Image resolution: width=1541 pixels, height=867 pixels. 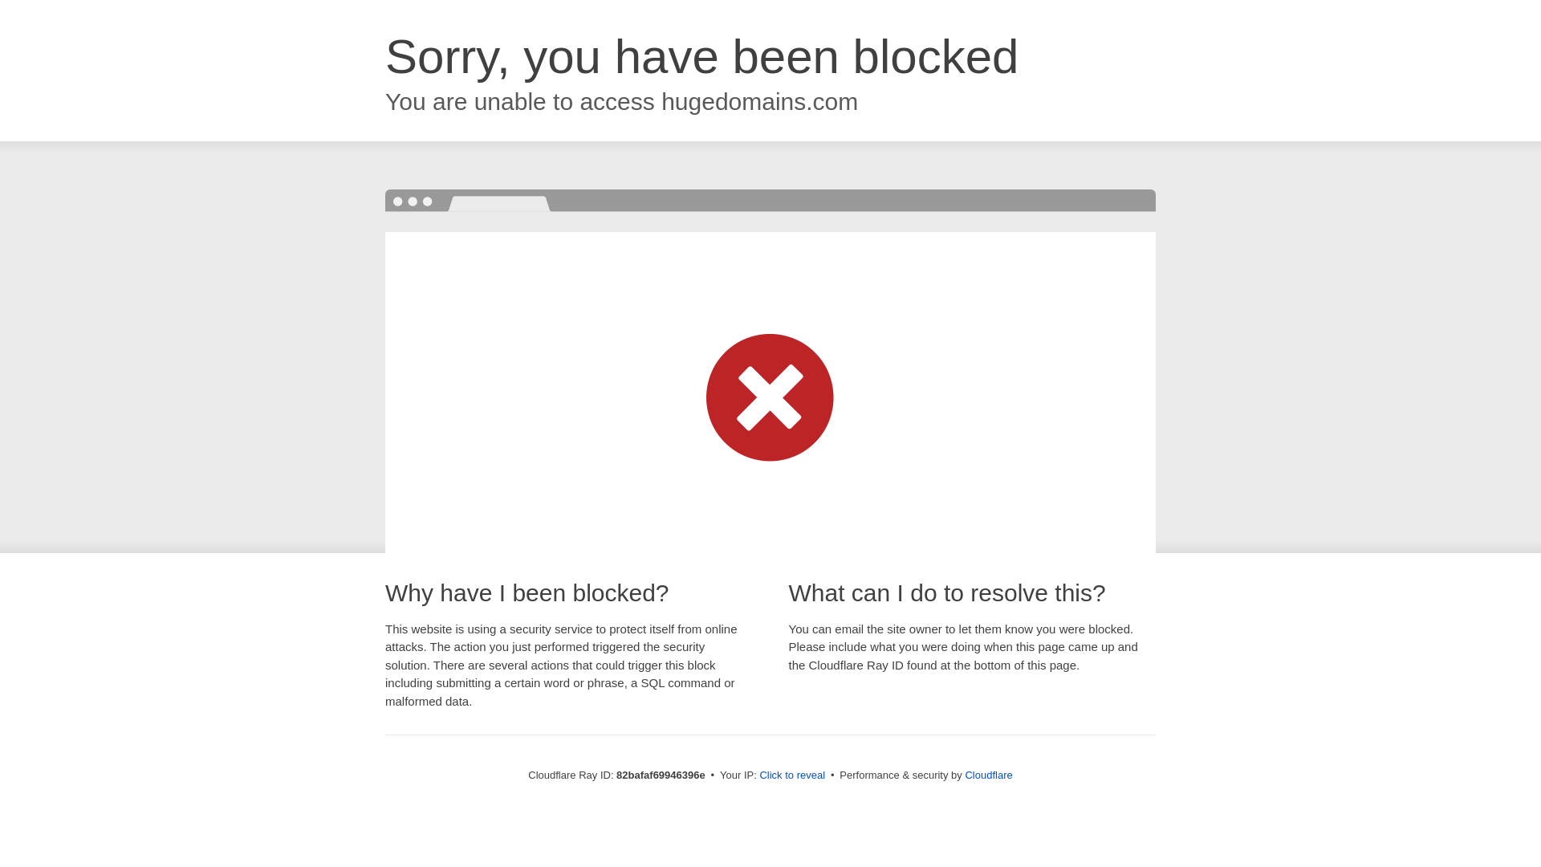 I want to click on Cloudflare, so click(x=989, y=775).